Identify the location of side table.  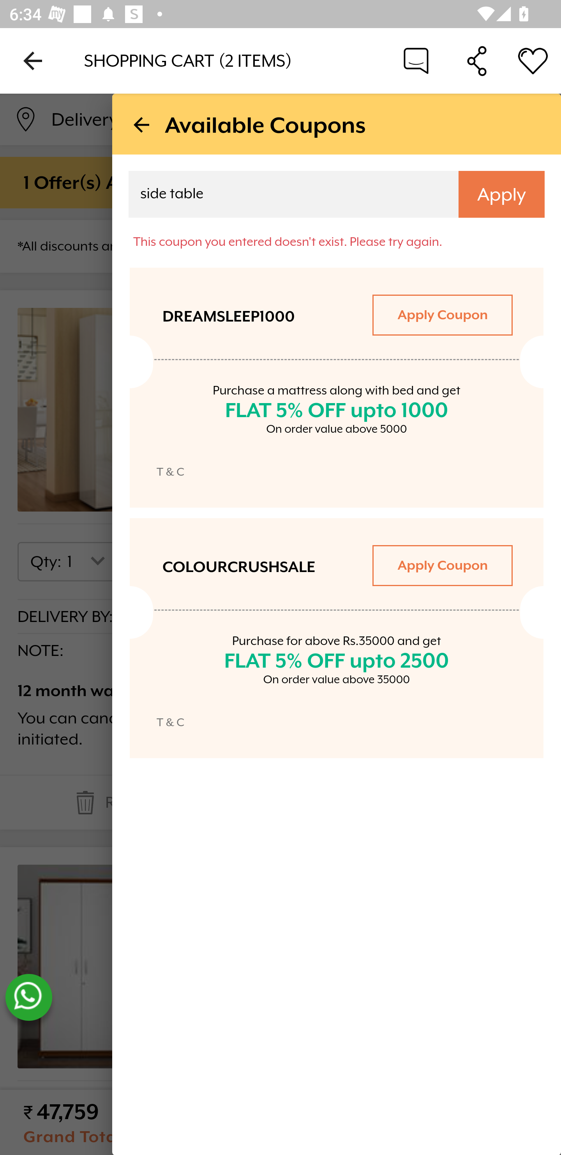
(284, 196).